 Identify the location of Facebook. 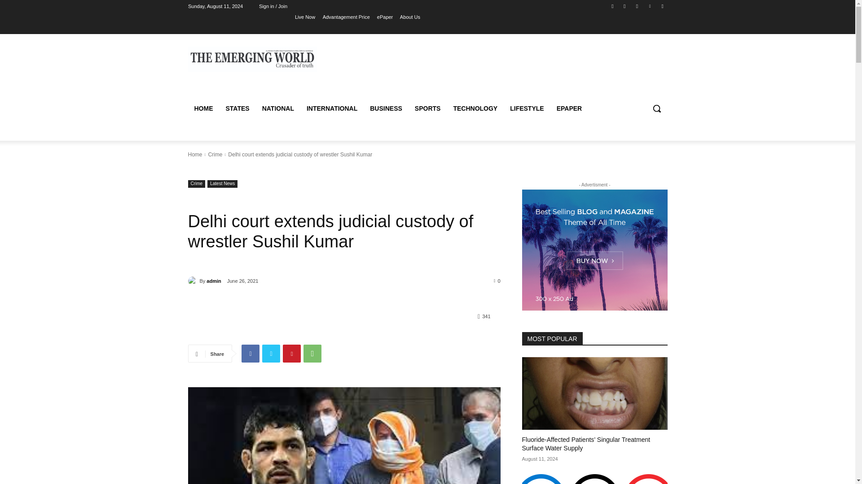
(612, 6).